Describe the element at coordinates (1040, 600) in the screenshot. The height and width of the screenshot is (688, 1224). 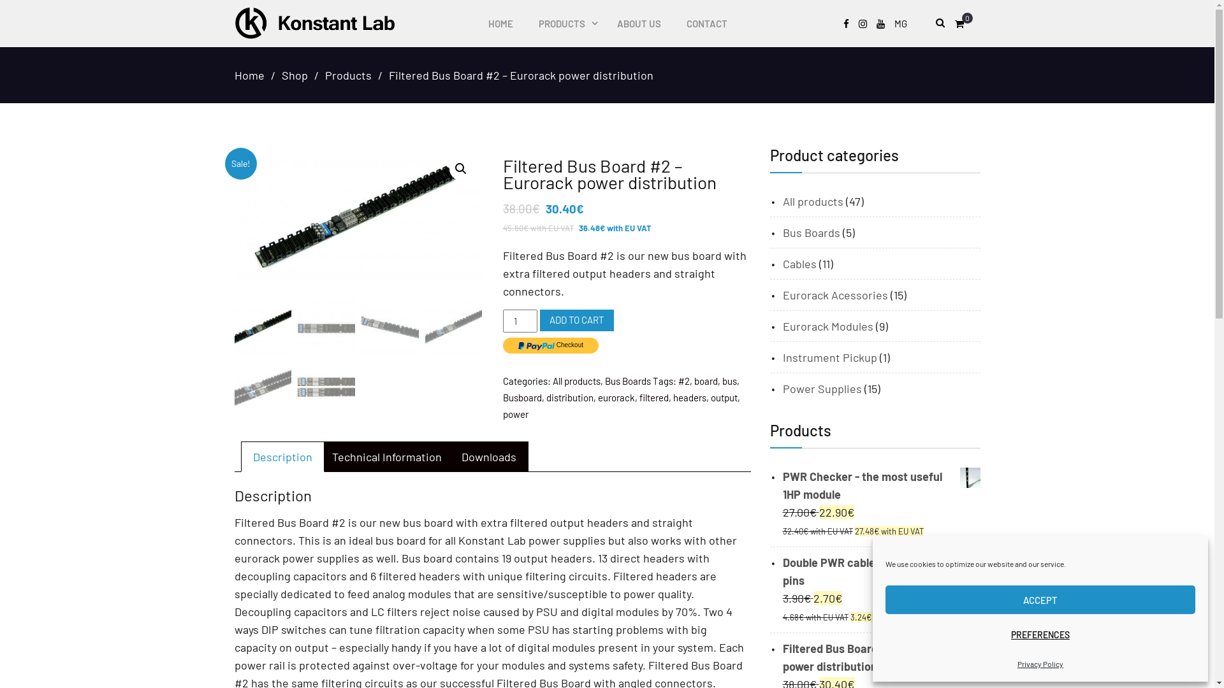
I see `ACCEPT` at that location.